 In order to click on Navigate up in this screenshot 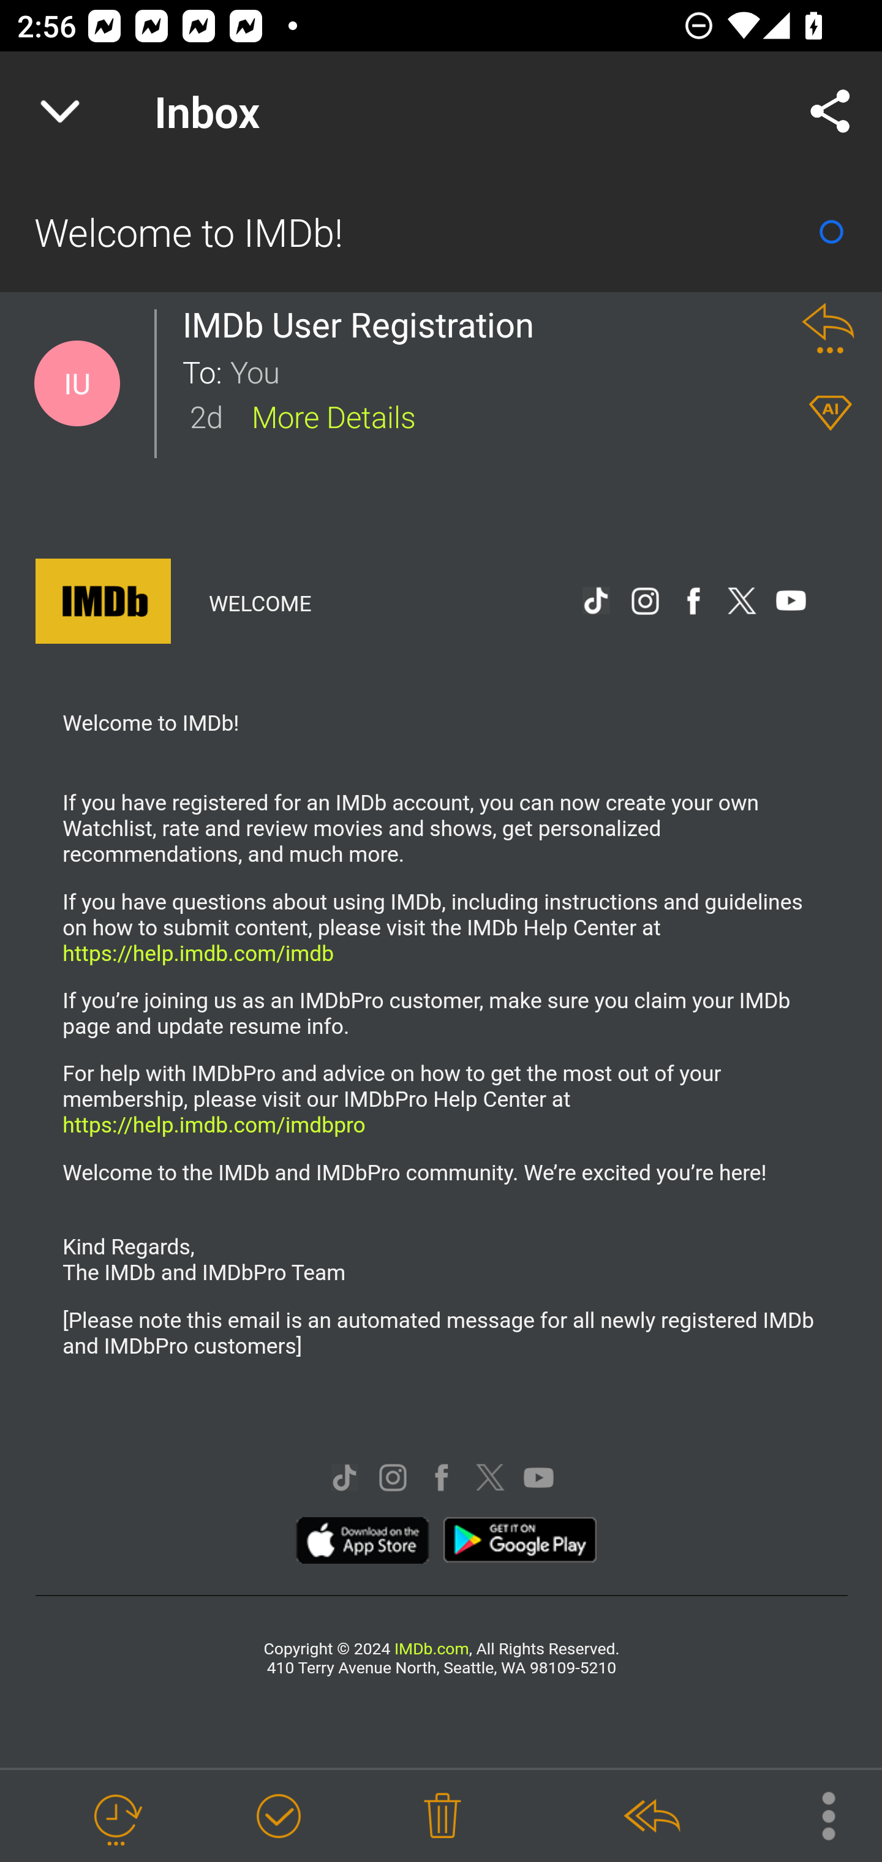, I will do `click(60, 111)`.